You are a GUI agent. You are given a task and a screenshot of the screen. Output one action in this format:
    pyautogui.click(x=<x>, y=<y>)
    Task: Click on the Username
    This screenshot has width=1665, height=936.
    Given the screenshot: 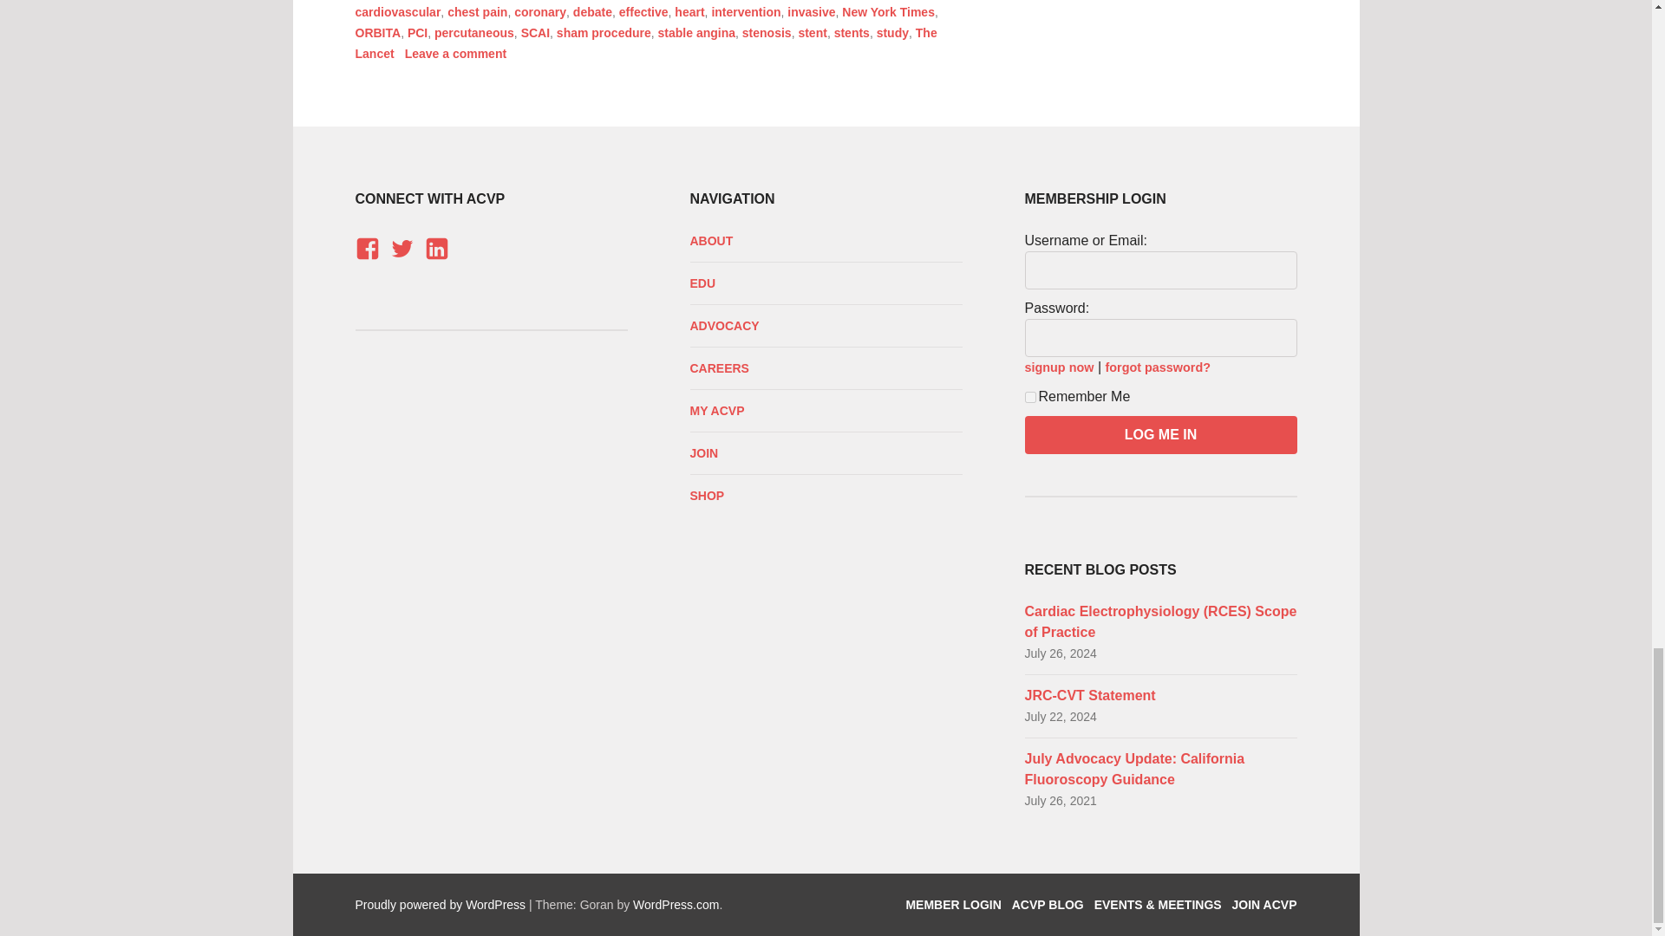 What is the action you would take?
    pyautogui.click(x=1160, y=270)
    